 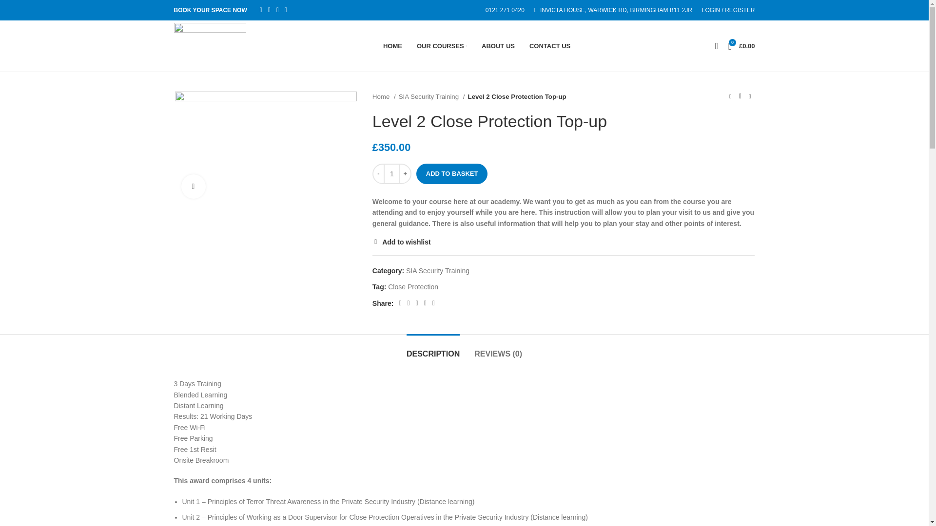 I want to click on OUR COURSES, so click(x=442, y=46).